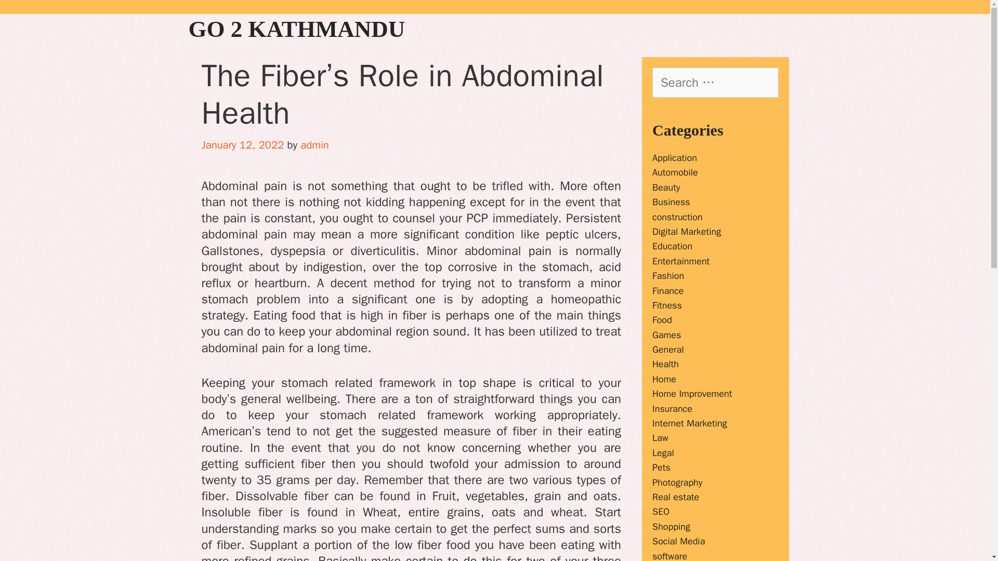 Image resolution: width=998 pixels, height=561 pixels. I want to click on Automobile, so click(675, 172).